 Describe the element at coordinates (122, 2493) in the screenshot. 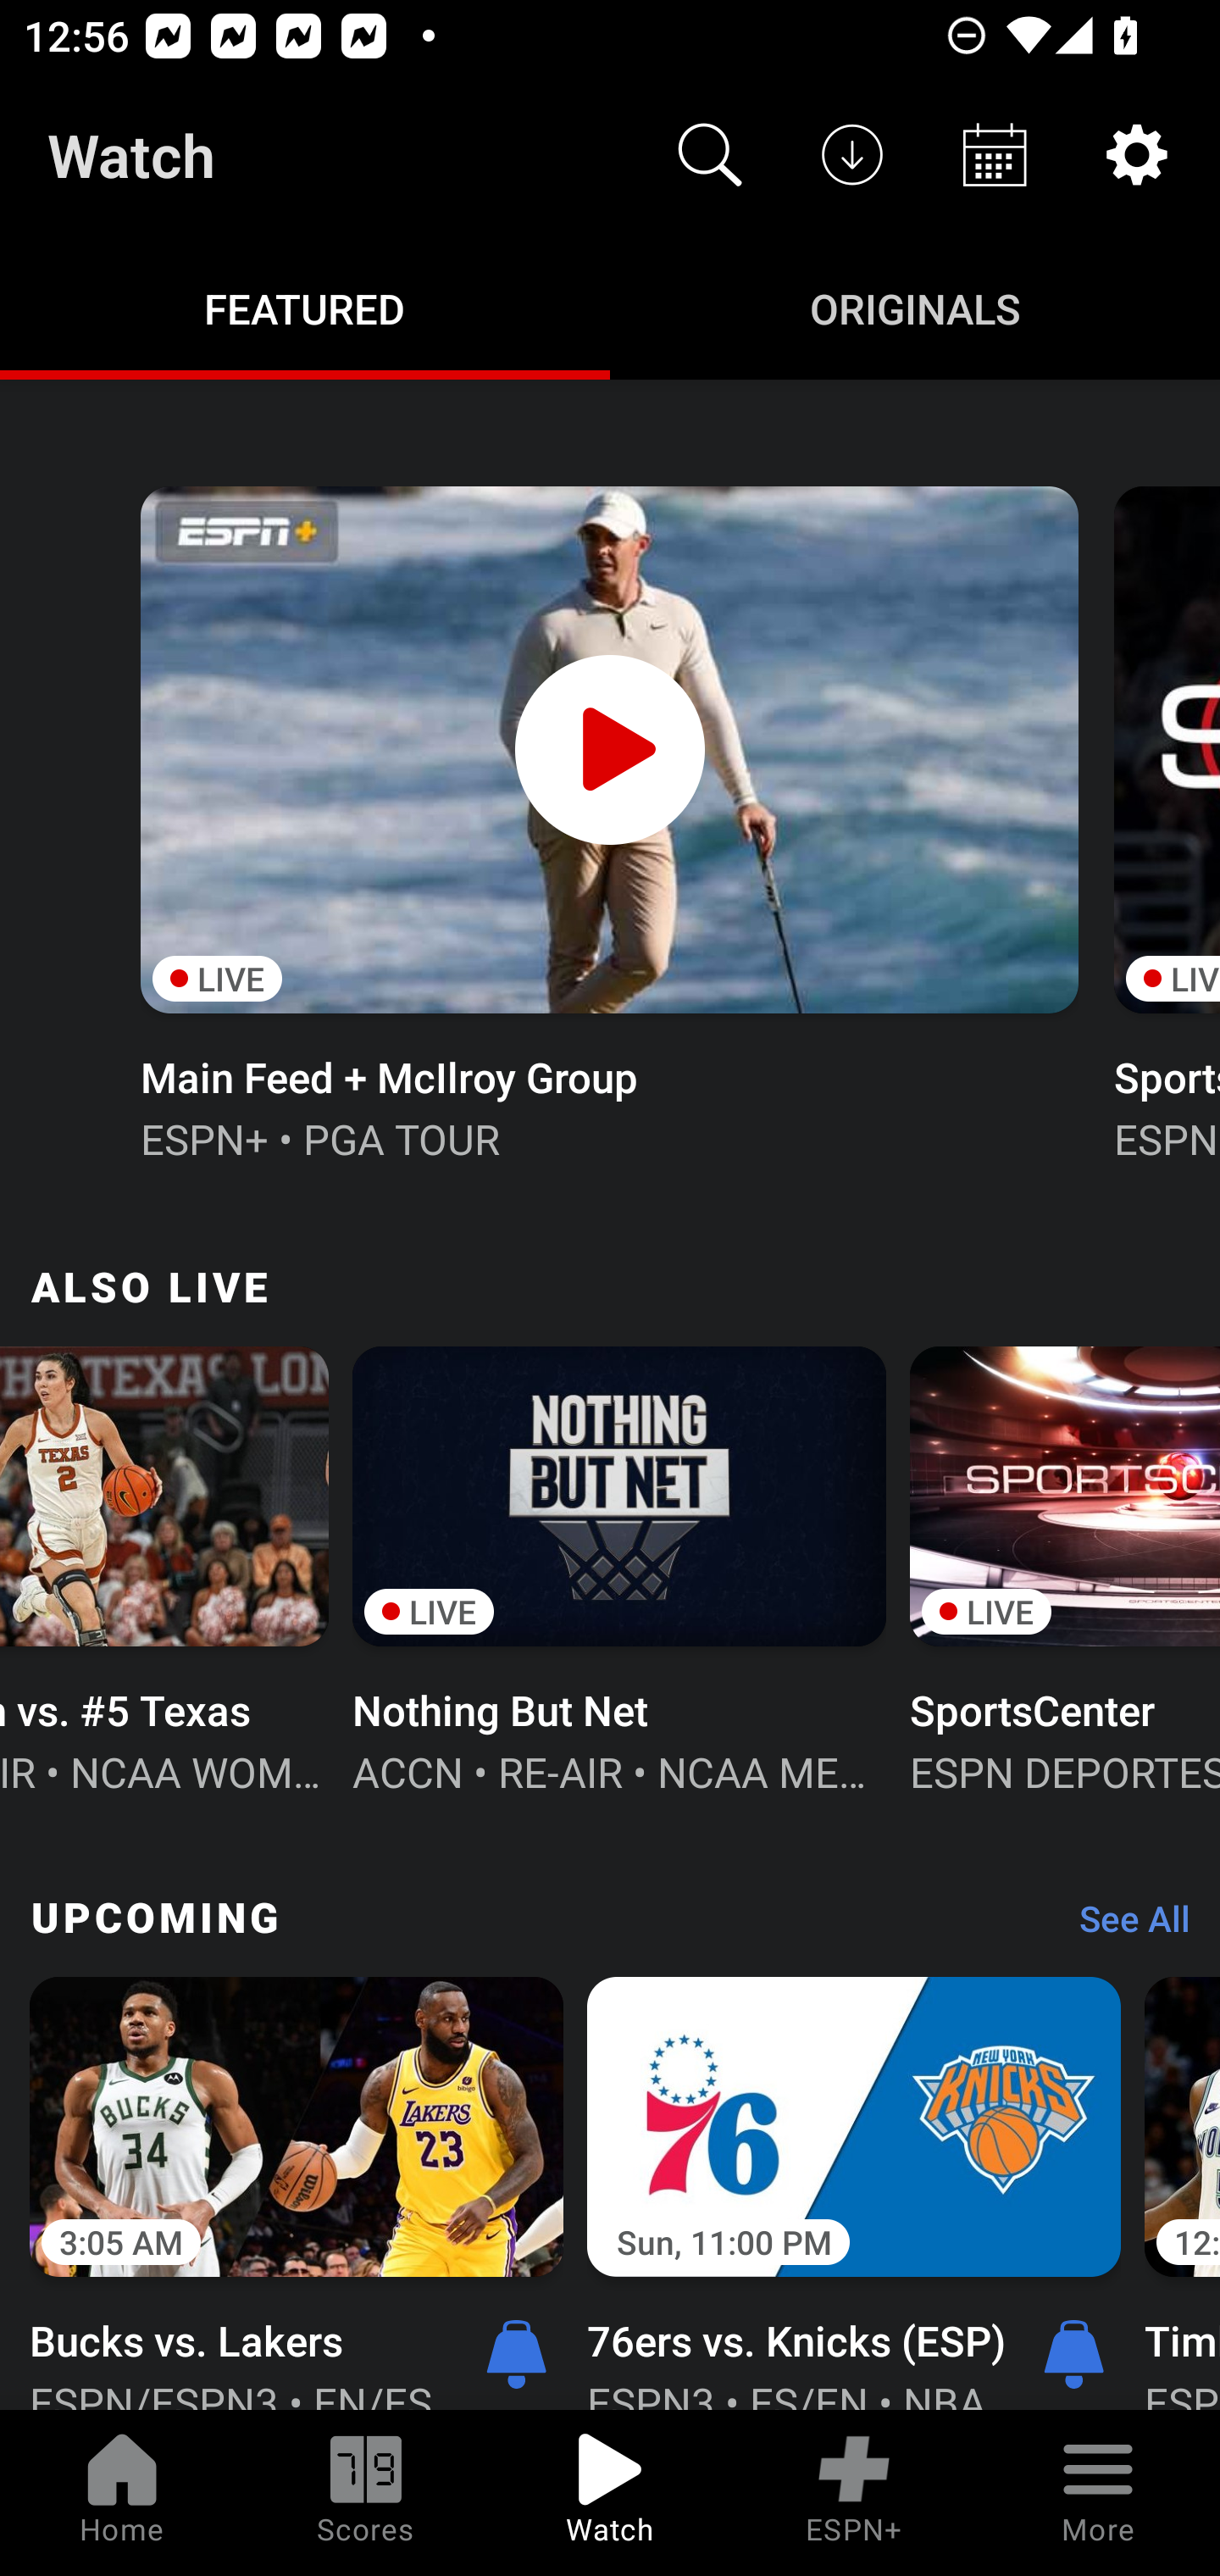

I see `Home` at that location.